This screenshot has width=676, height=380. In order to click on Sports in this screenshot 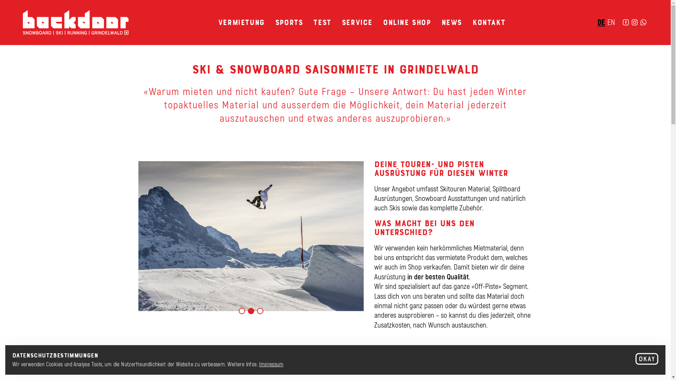, I will do `click(289, 22)`.